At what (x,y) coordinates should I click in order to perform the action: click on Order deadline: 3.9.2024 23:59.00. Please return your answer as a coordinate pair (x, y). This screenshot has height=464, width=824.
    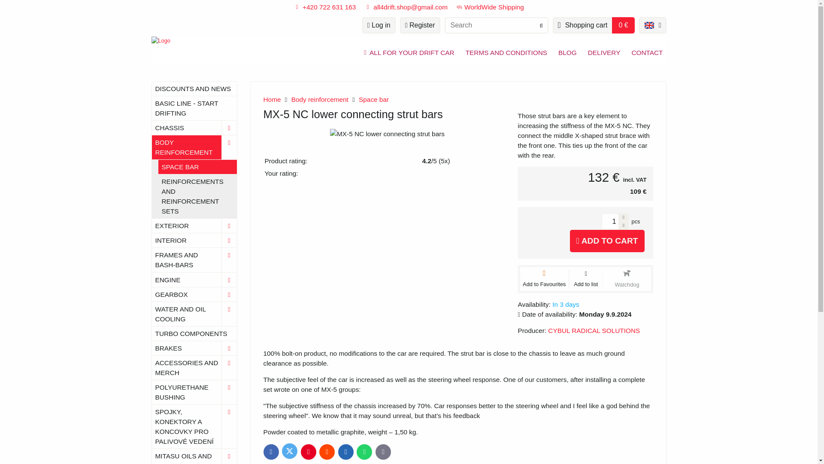
    Looking at the image, I should click on (574, 319).